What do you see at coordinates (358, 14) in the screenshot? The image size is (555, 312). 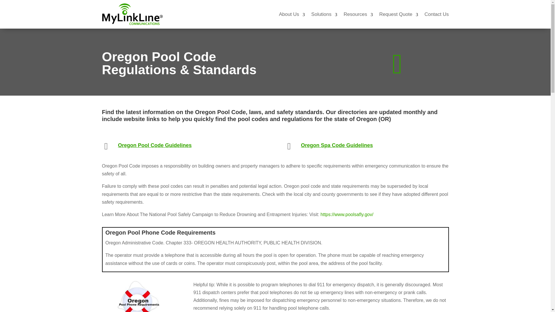 I see `Resources` at bounding box center [358, 14].